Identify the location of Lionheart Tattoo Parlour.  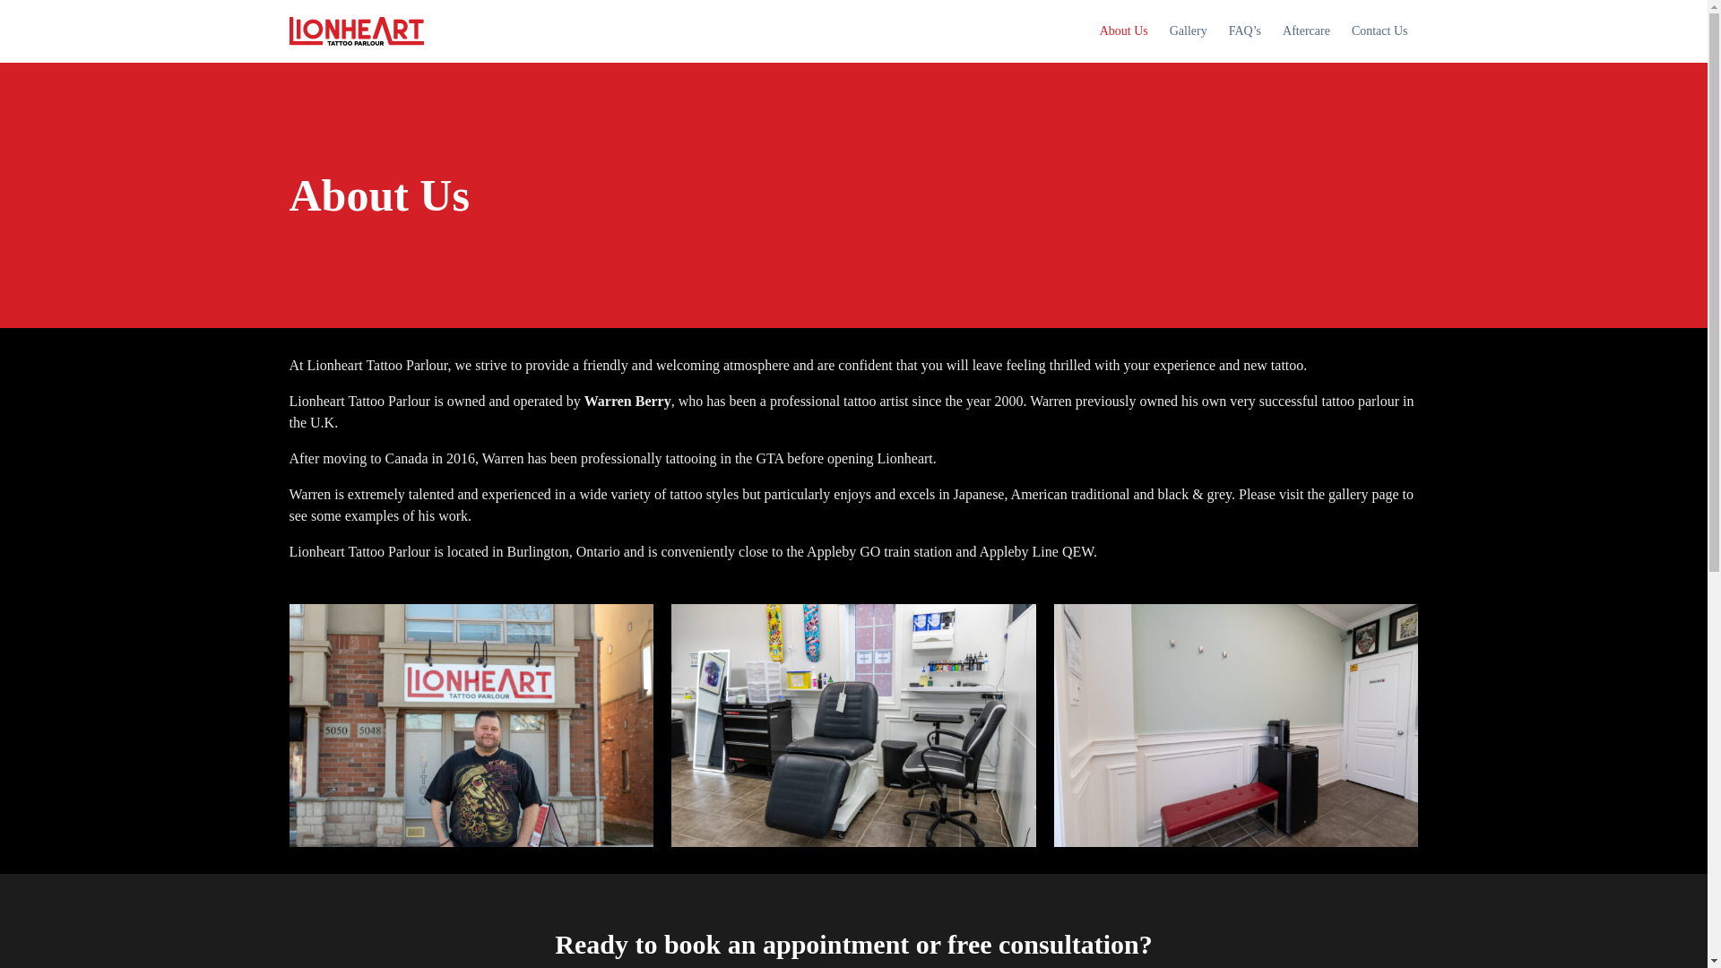
(356, 30).